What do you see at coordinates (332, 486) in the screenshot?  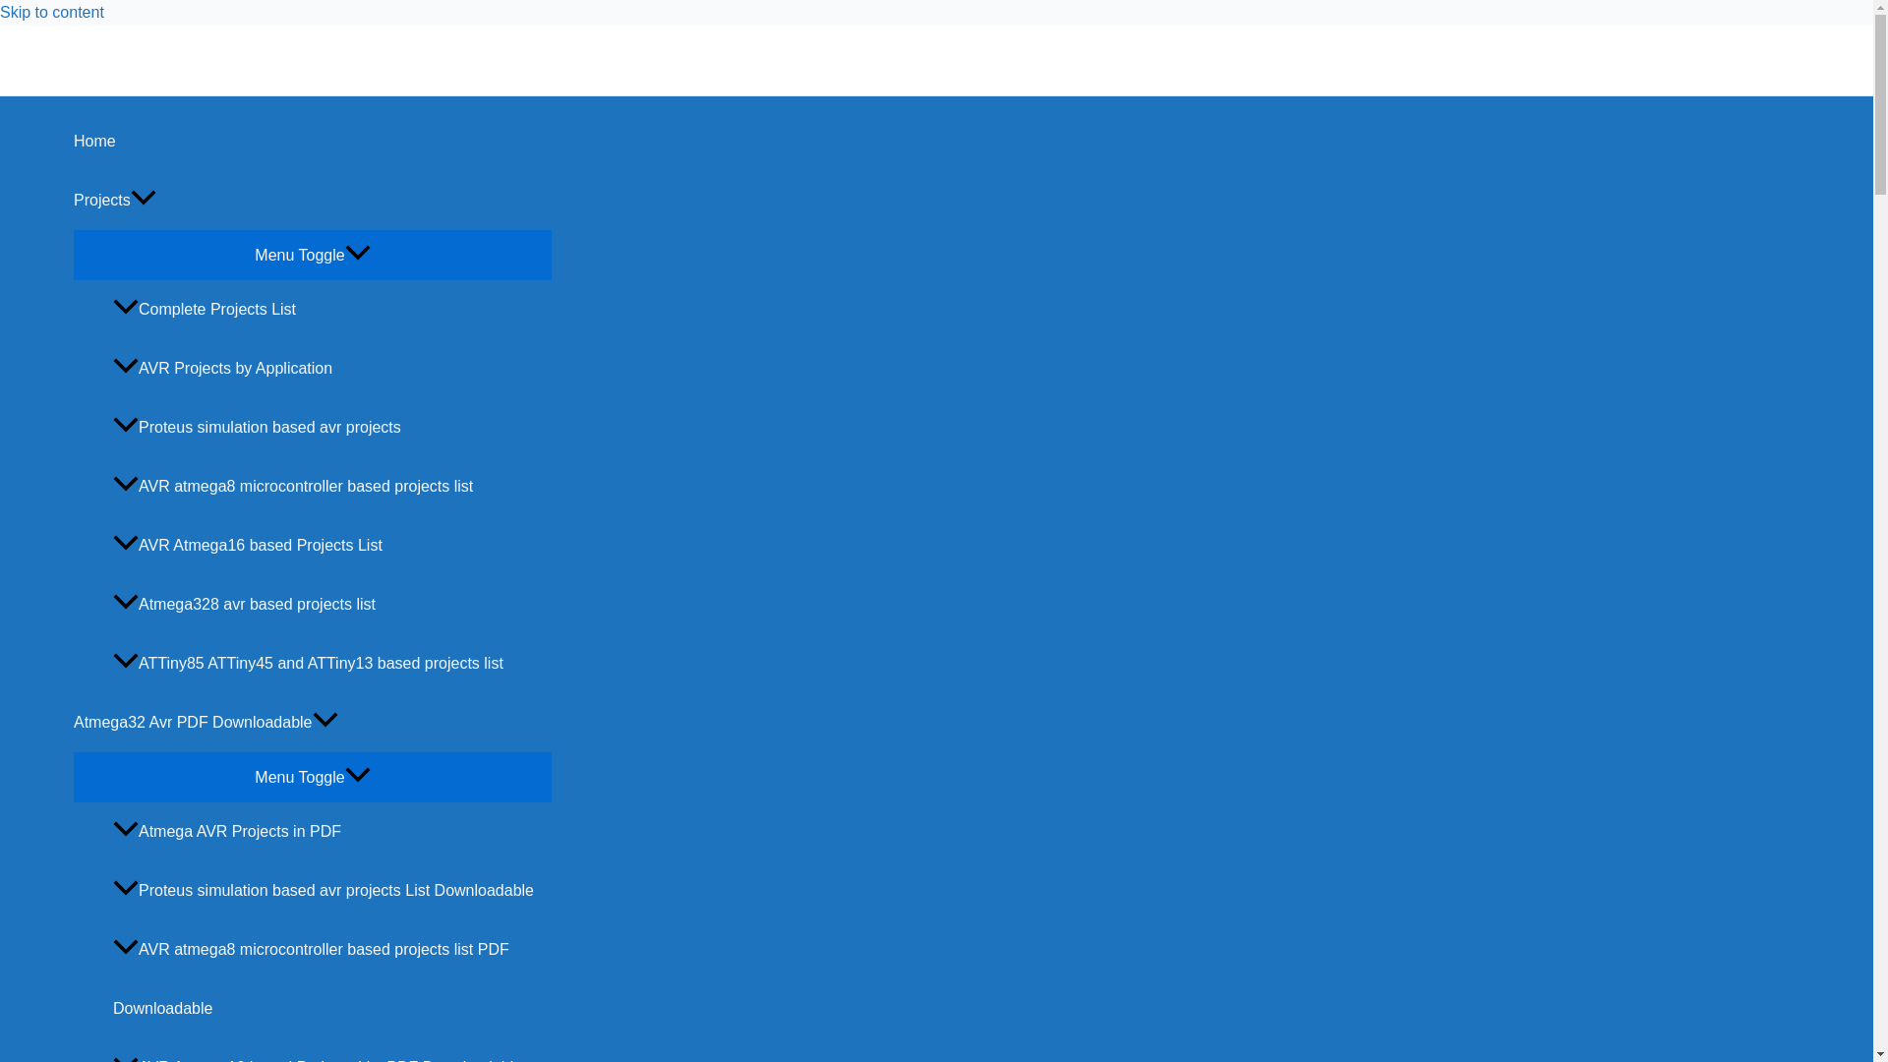 I see `AVR atmega8 microcontroller based projects list` at bounding box center [332, 486].